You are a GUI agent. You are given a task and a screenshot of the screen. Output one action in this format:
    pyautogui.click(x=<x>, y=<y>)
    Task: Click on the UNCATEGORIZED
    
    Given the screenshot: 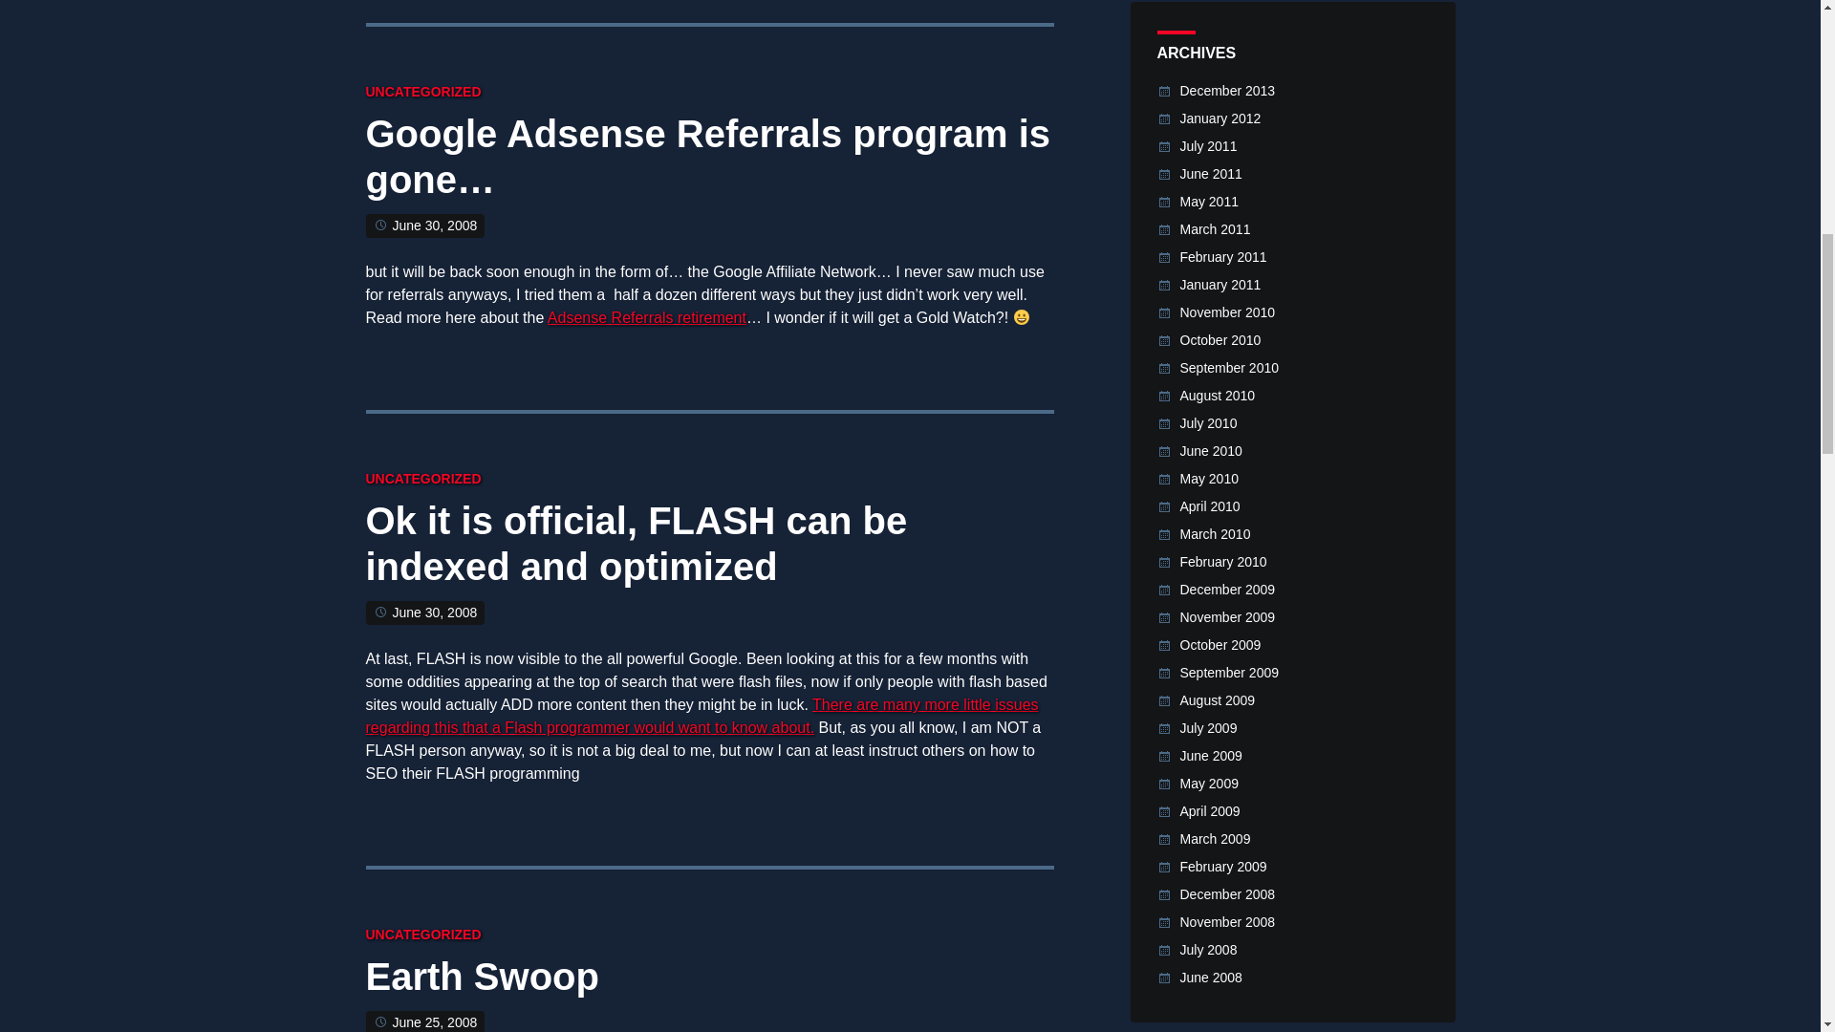 What is the action you would take?
    pyautogui.click(x=422, y=478)
    